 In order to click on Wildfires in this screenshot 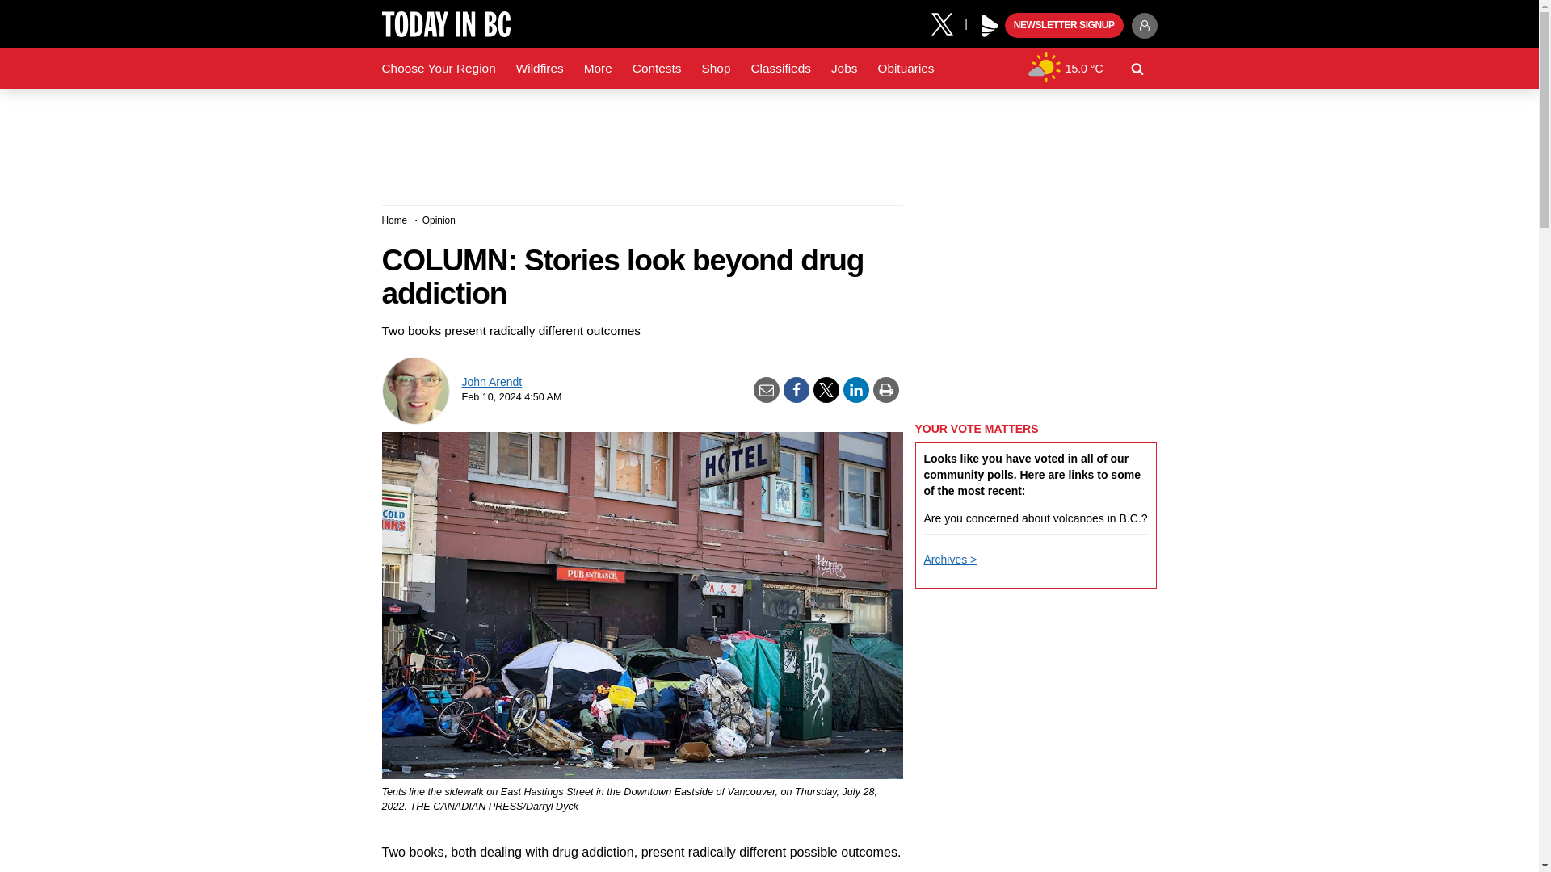, I will do `click(540, 69)`.